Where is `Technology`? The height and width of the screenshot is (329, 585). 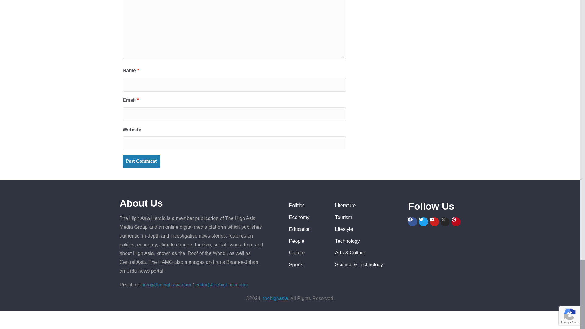 Technology is located at coordinates (369, 241).